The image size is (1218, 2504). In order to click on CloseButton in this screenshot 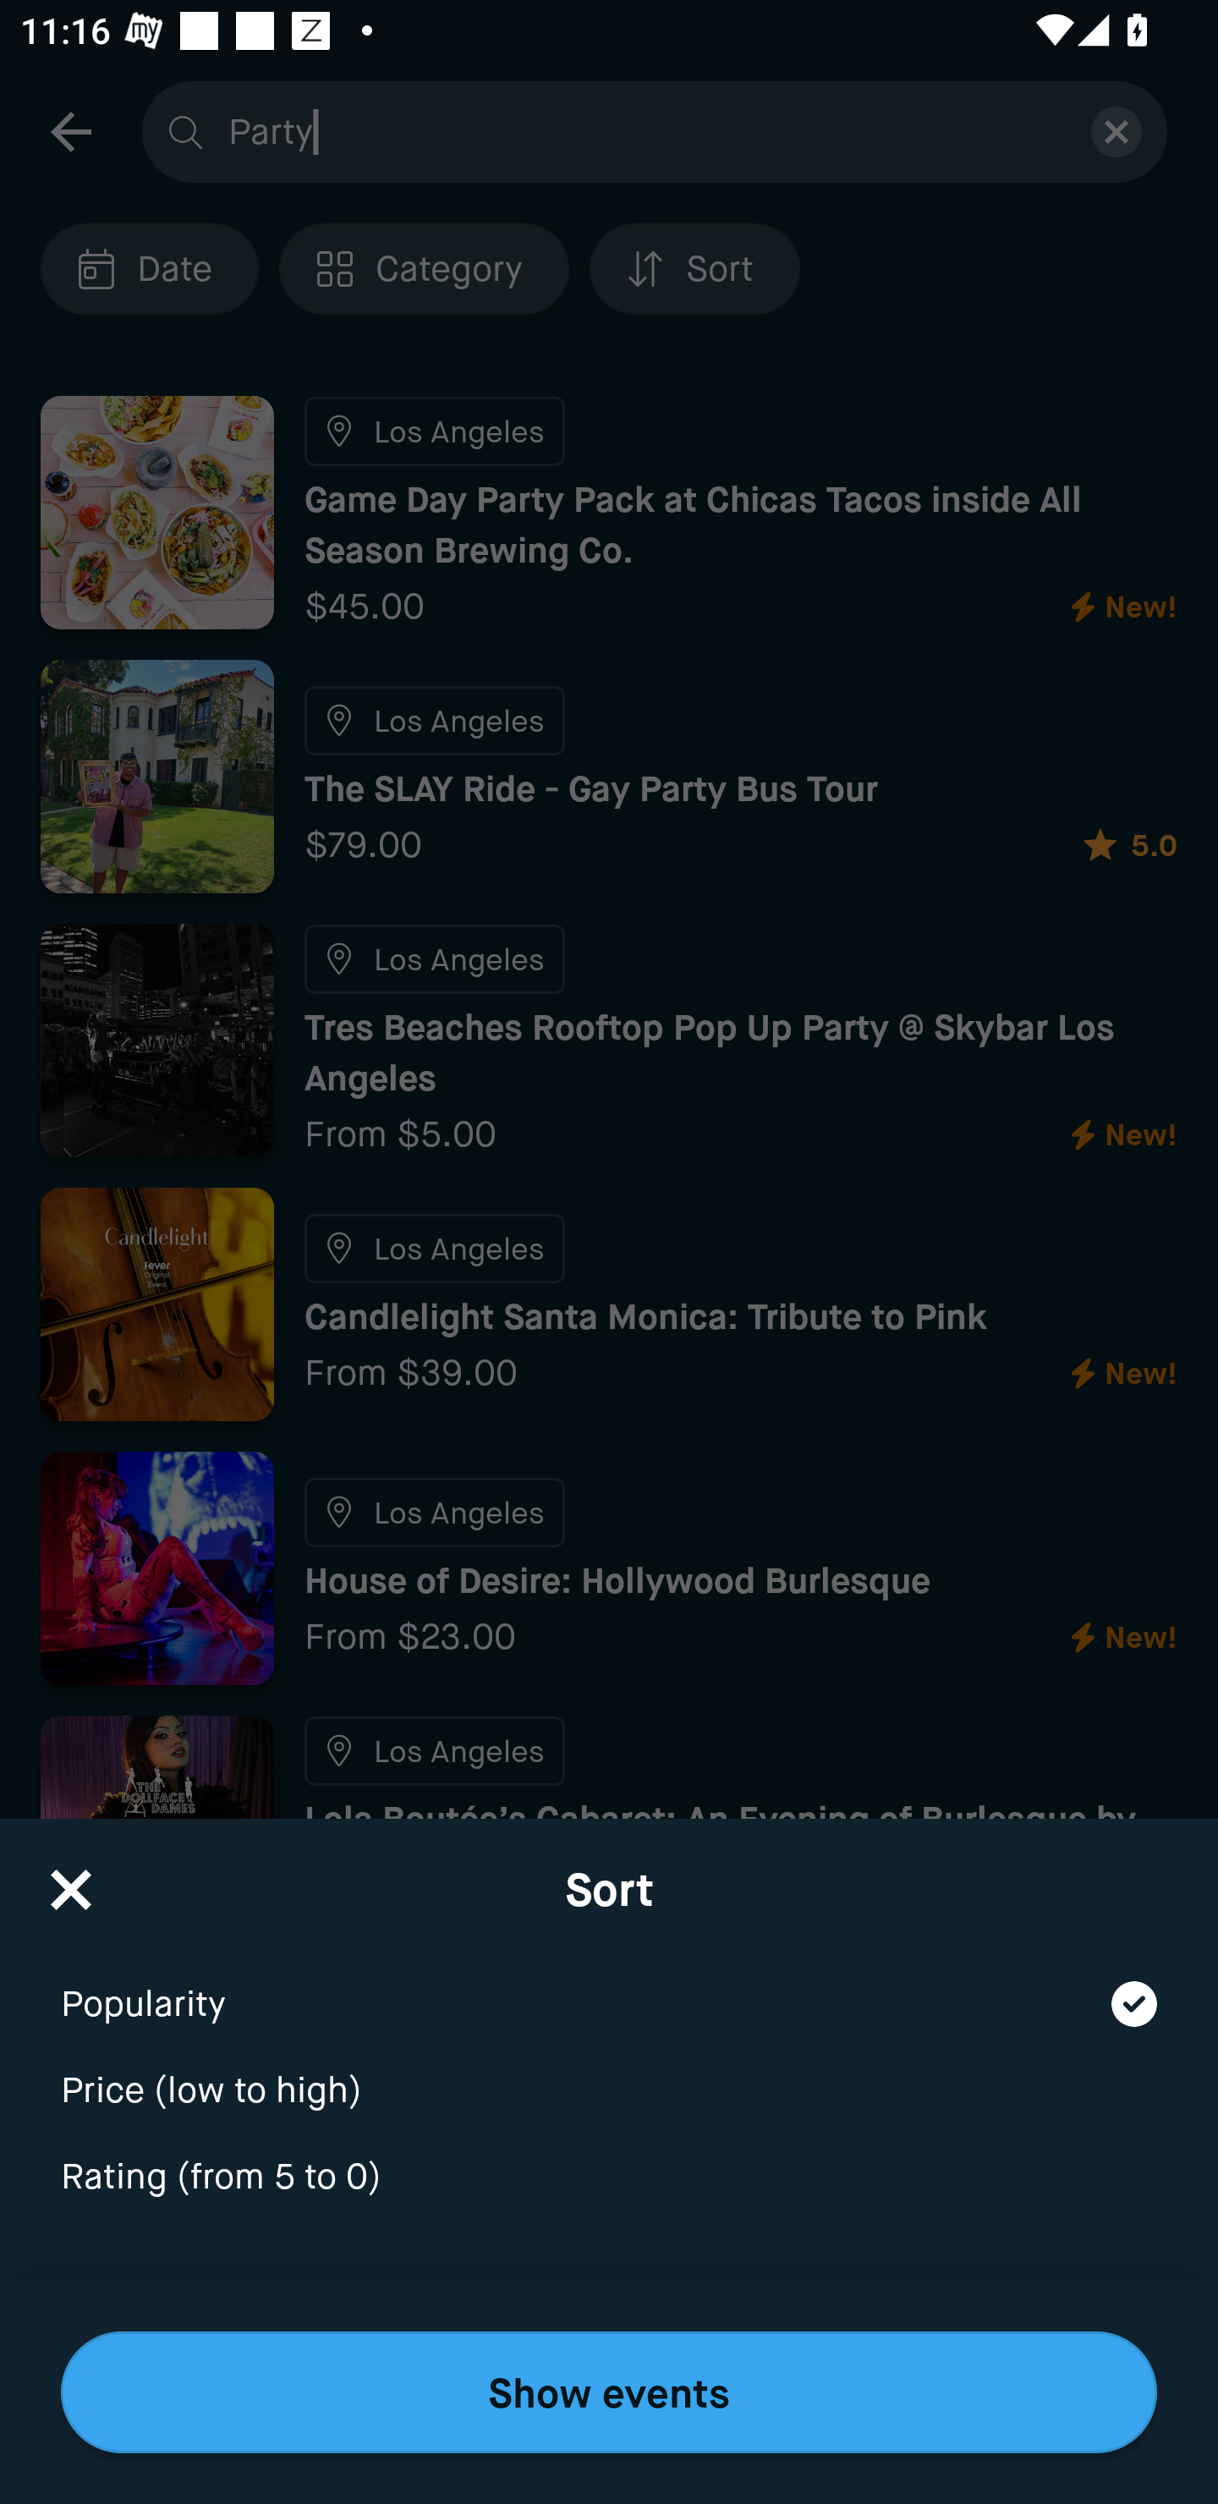, I will do `click(71, 1880)`.